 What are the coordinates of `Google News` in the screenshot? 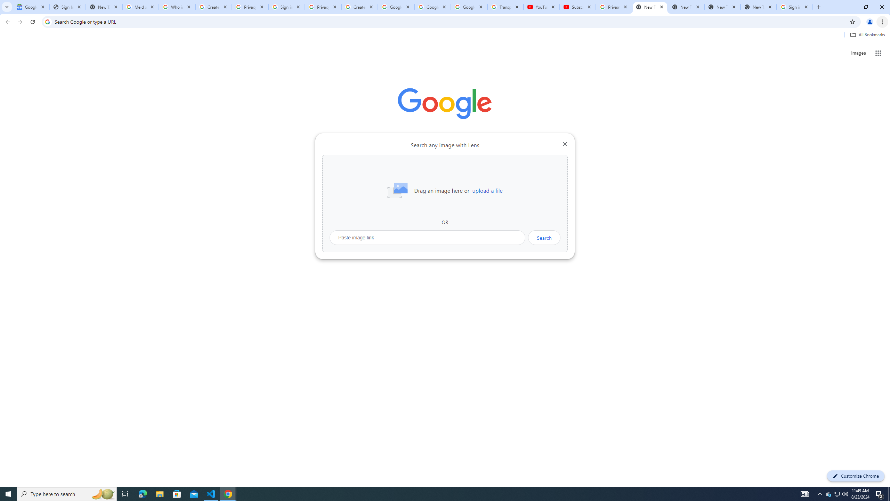 It's located at (31, 7).